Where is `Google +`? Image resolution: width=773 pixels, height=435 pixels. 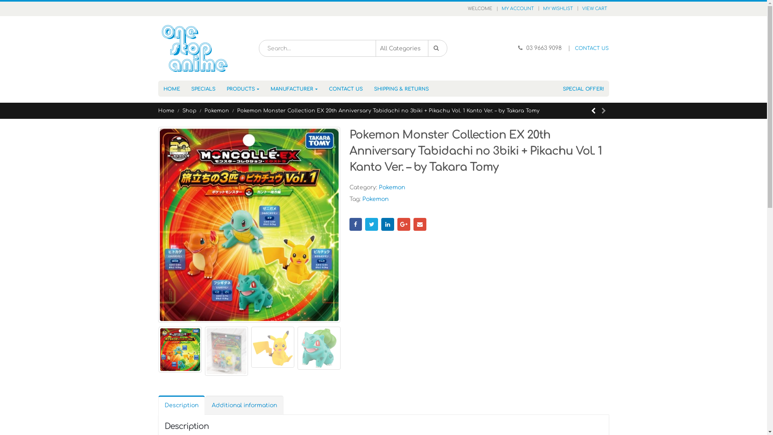
Google + is located at coordinates (404, 224).